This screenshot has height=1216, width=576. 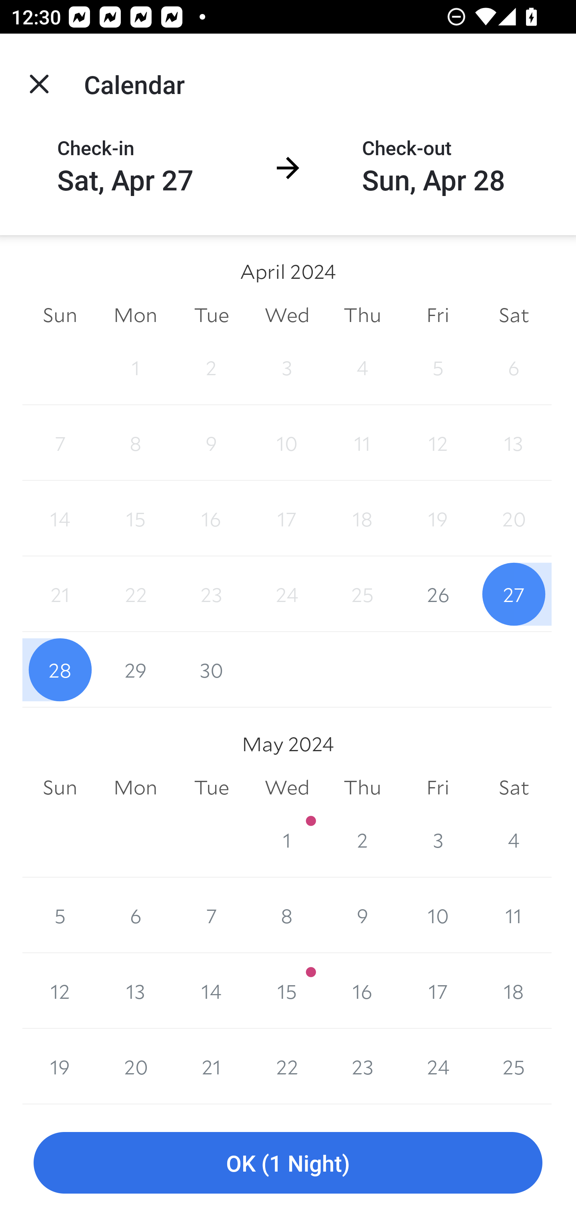 What do you see at coordinates (514, 314) in the screenshot?
I see `Sat` at bounding box center [514, 314].